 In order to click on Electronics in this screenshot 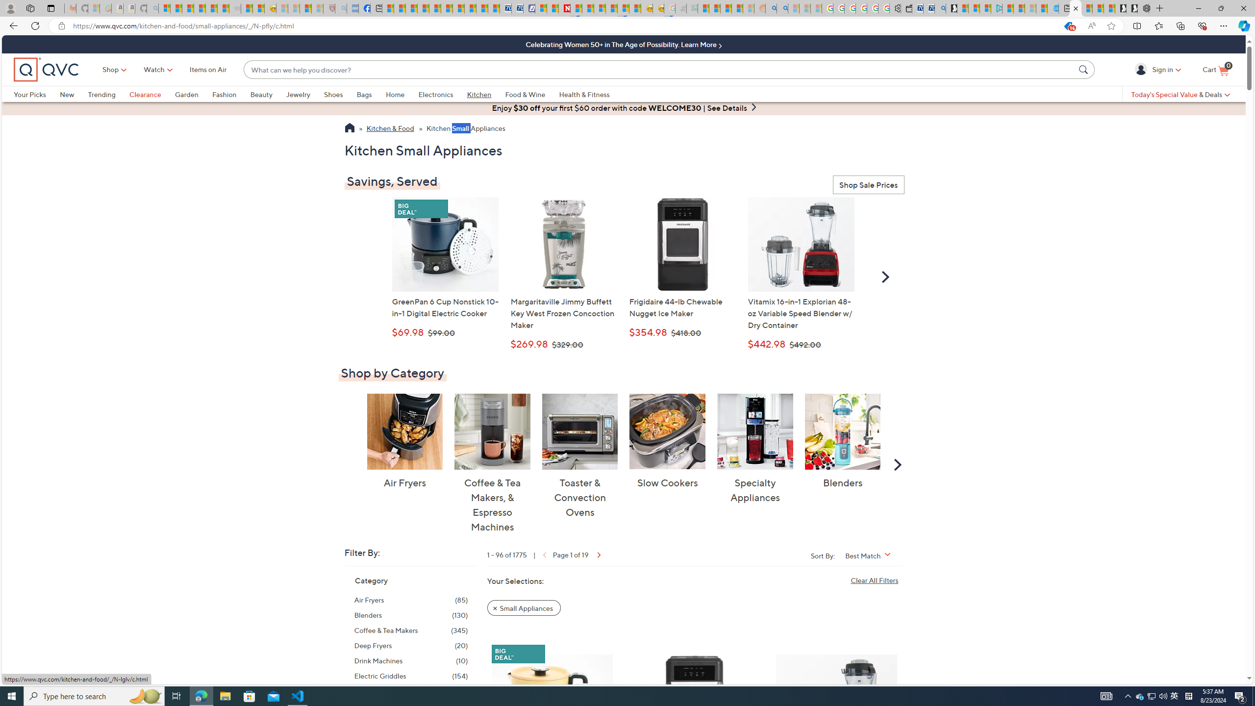, I will do `click(442, 94)`.